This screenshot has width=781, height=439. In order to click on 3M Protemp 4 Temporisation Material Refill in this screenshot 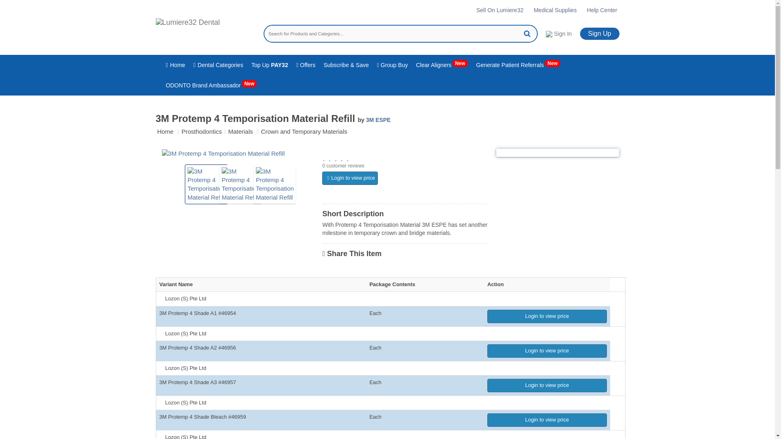, I will do `click(206, 185)`.